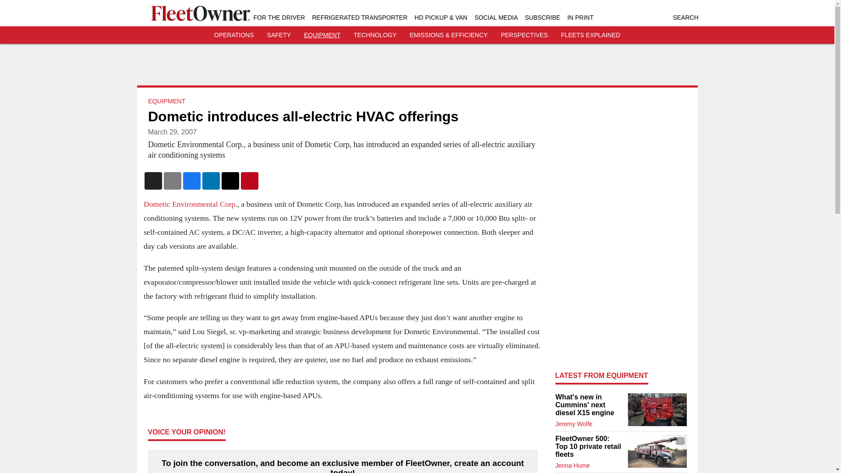  What do you see at coordinates (496, 18) in the screenshot?
I see `SOCIAL MEDIA` at bounding box center [496, 18].